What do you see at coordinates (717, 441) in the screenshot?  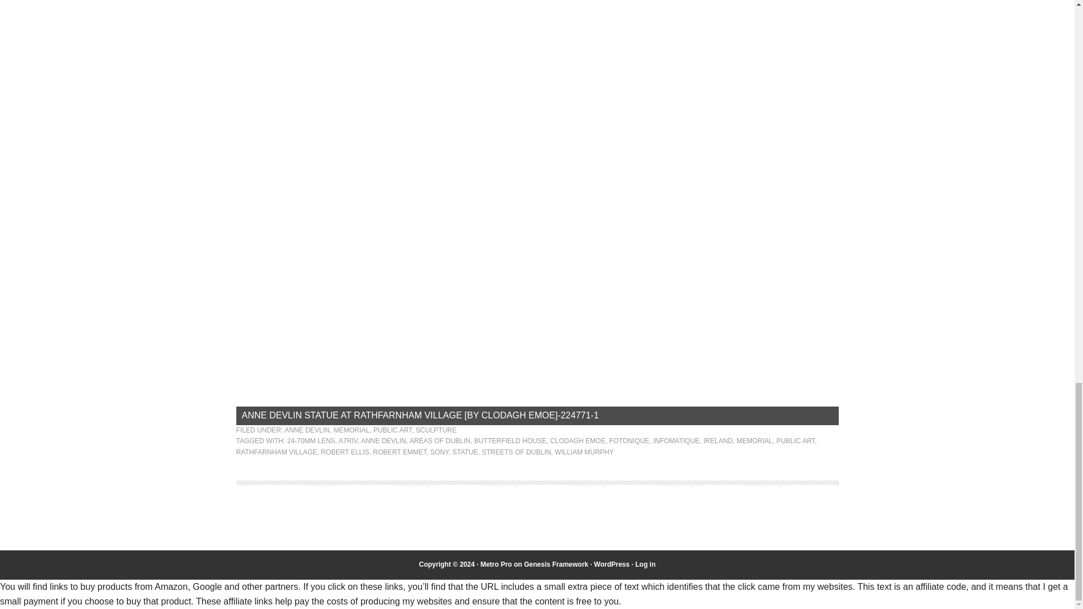 I see `IRELAND` at bounding box center [717, 441].